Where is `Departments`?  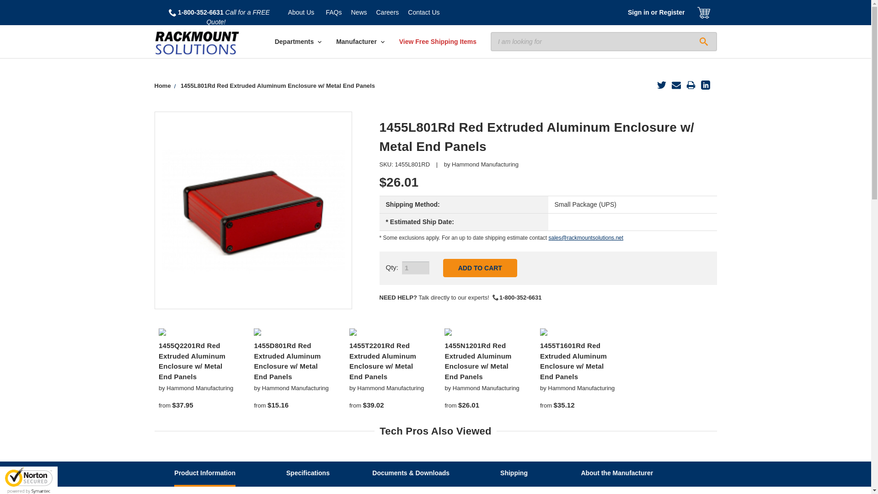
Departments is located at coordinates (298, 42).